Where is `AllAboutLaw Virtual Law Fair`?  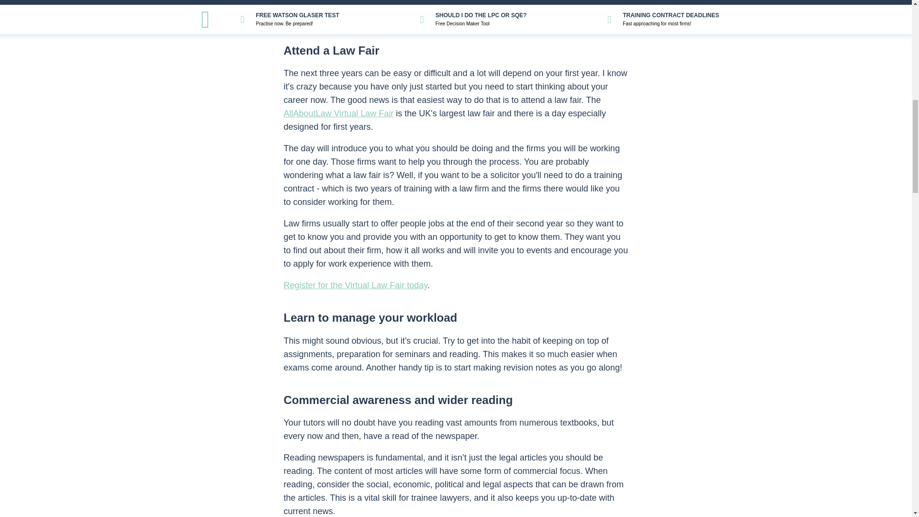
AllAboutLaw Virtual Law Fair is located at coordinates (338, 113).